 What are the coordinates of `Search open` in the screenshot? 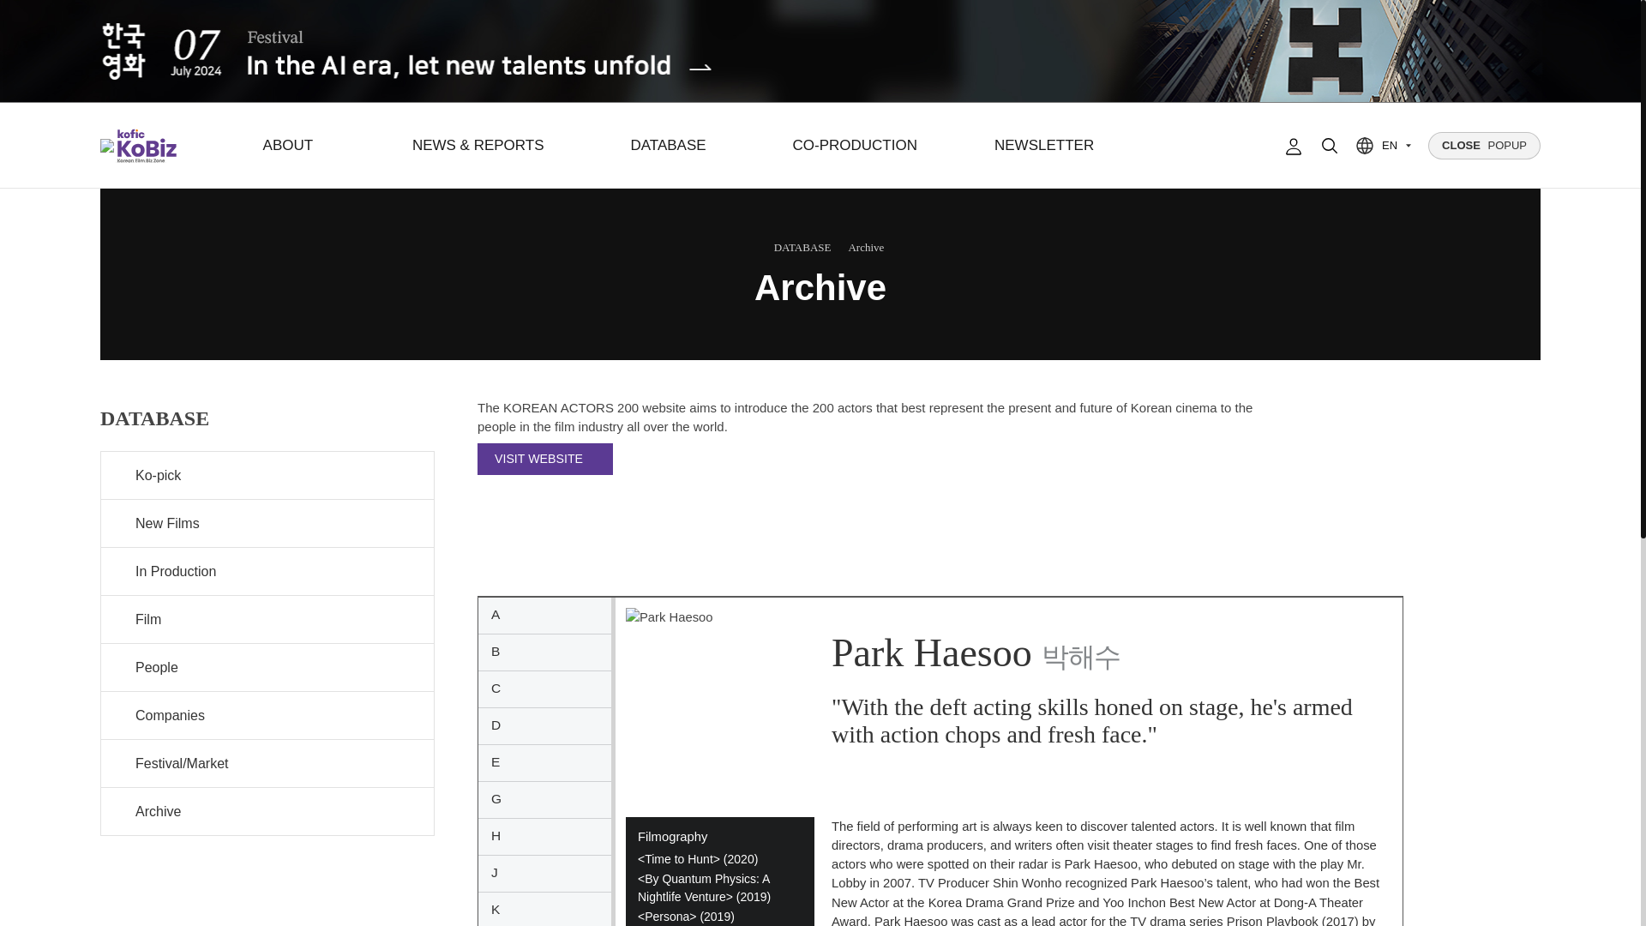 It's located at (1330, 146).